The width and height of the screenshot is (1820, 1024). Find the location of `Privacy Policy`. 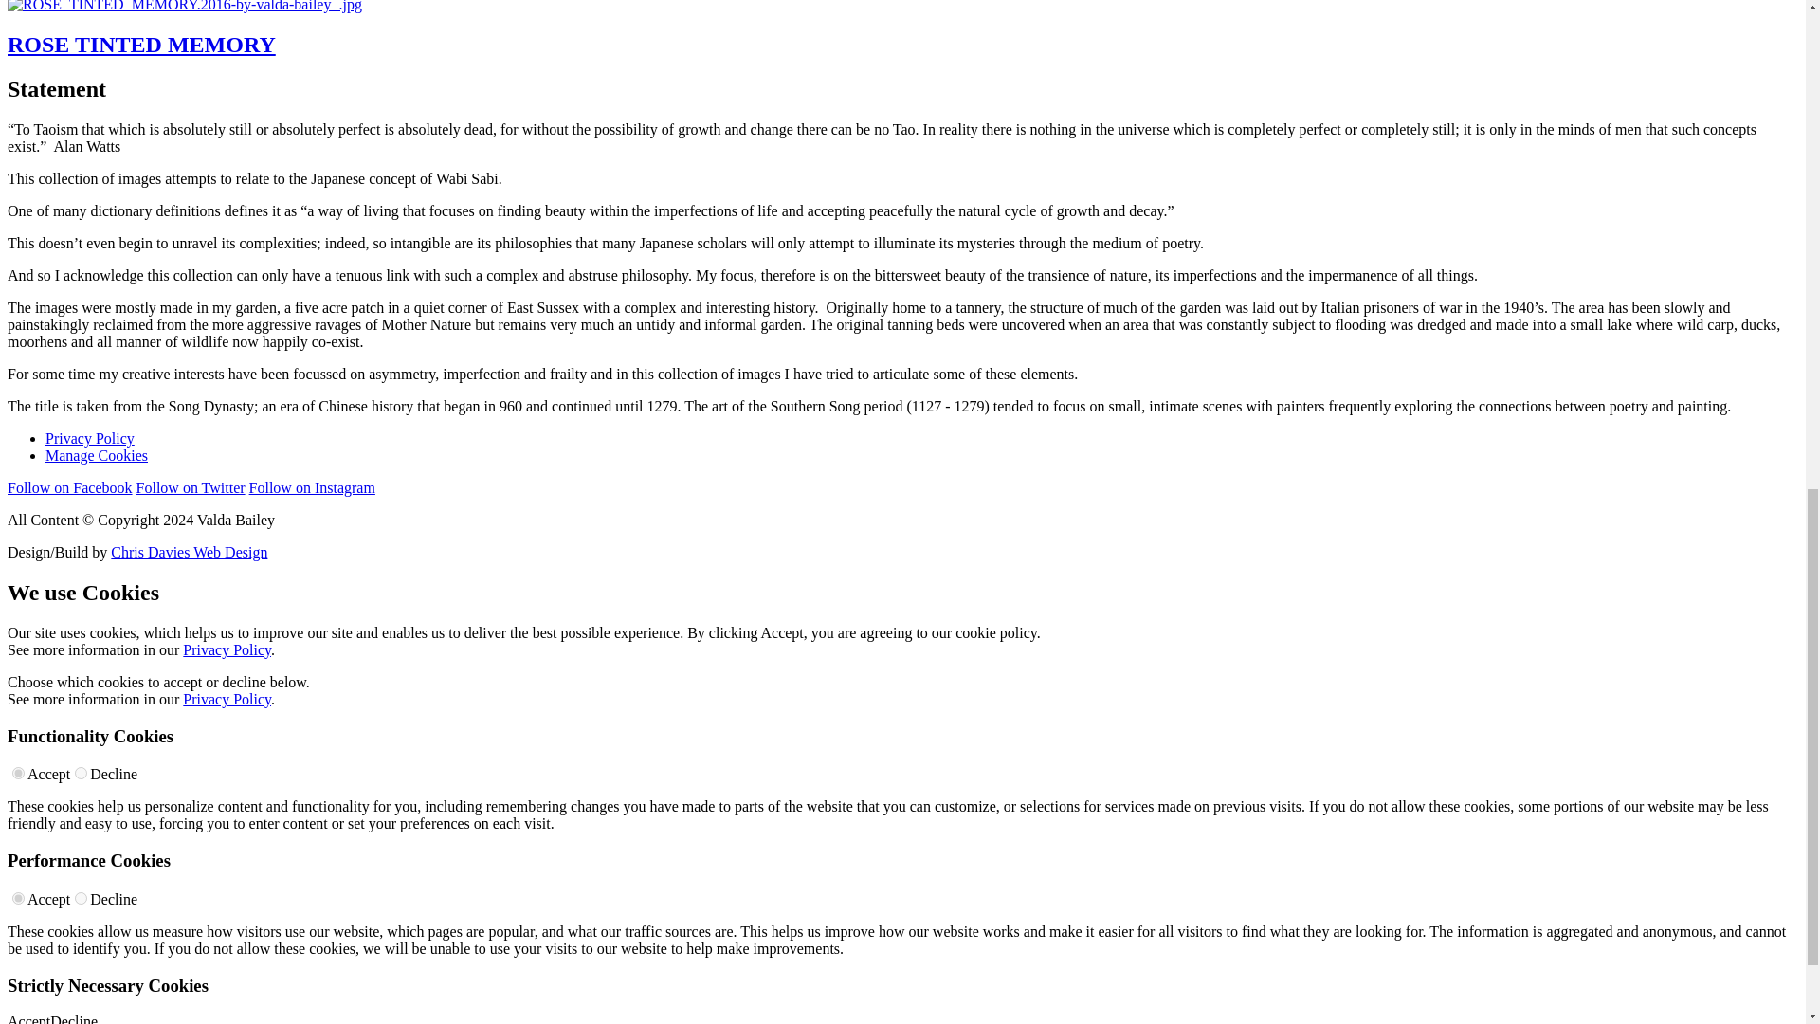

Privacy Policy is located at coordinates (90, 438).